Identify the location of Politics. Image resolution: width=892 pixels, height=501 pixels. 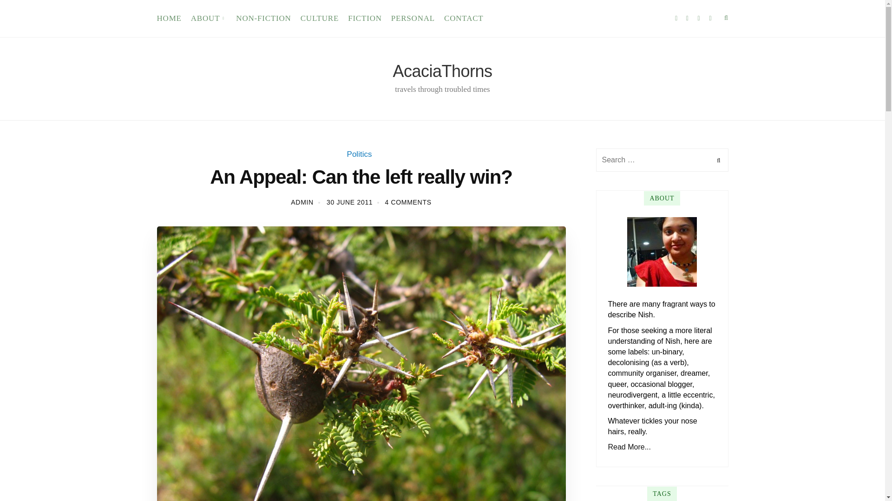
(359, 154).